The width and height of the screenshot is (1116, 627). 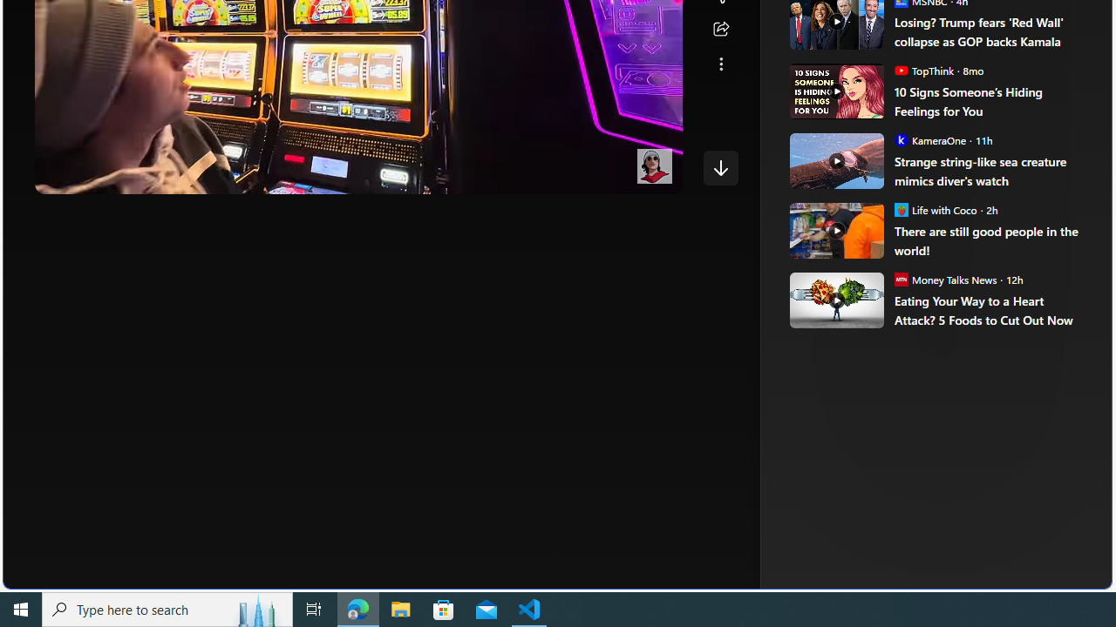 What do you see at coordinates (990, 310) in the screenshot?
I see `Eating Your Way to a Heart Attack? 5 Foods to Cut Out Now` at bounding box center [990, 310].